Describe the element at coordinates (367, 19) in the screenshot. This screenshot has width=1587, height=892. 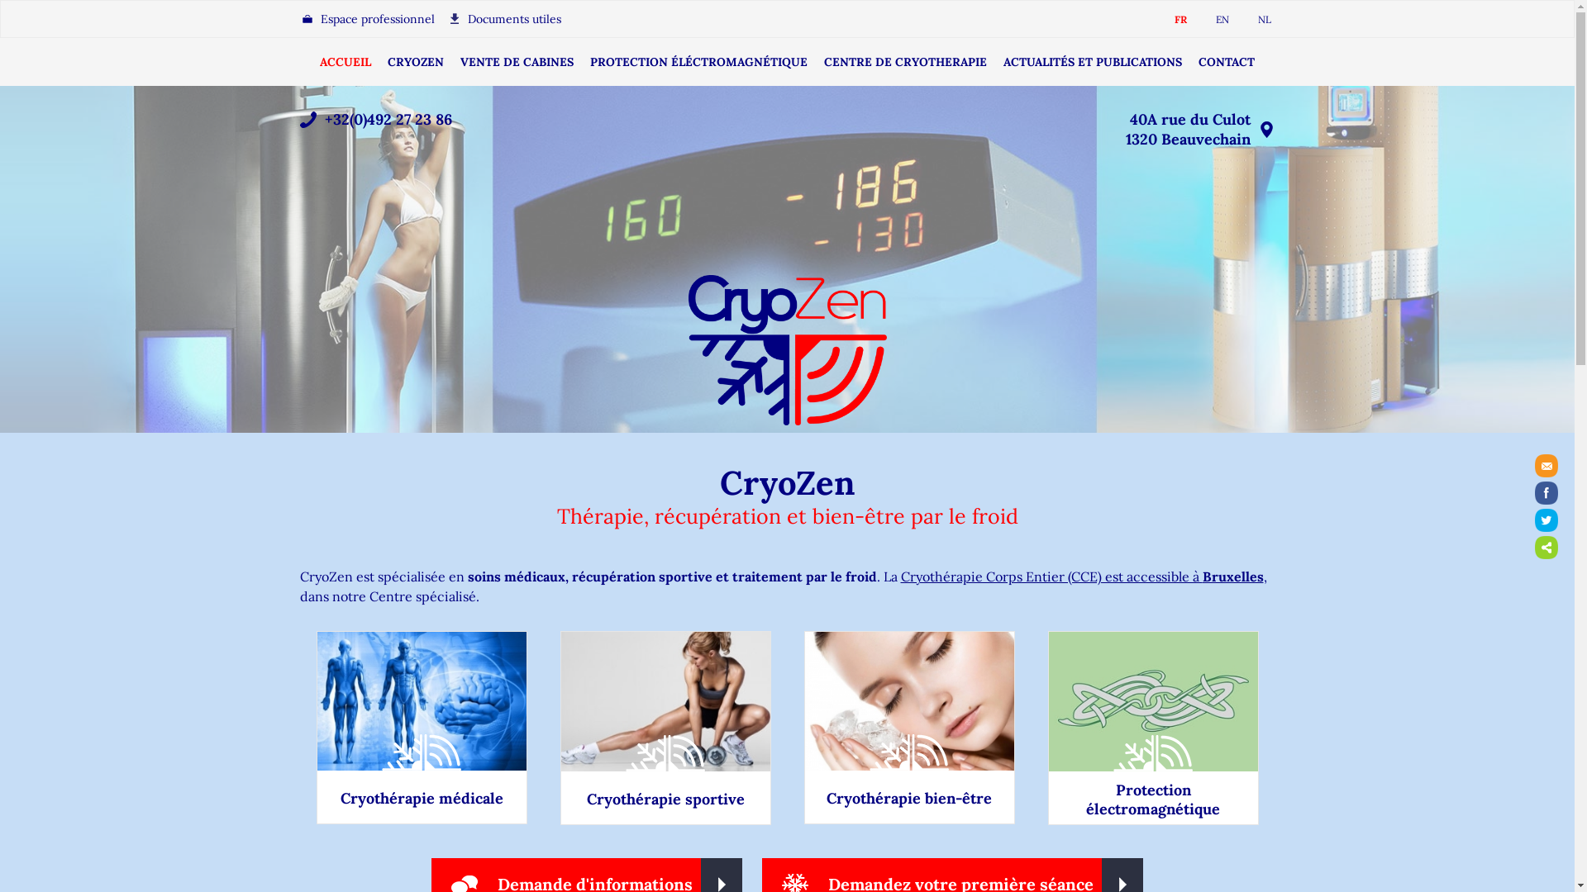
I see `Espace professionnel` at that location.